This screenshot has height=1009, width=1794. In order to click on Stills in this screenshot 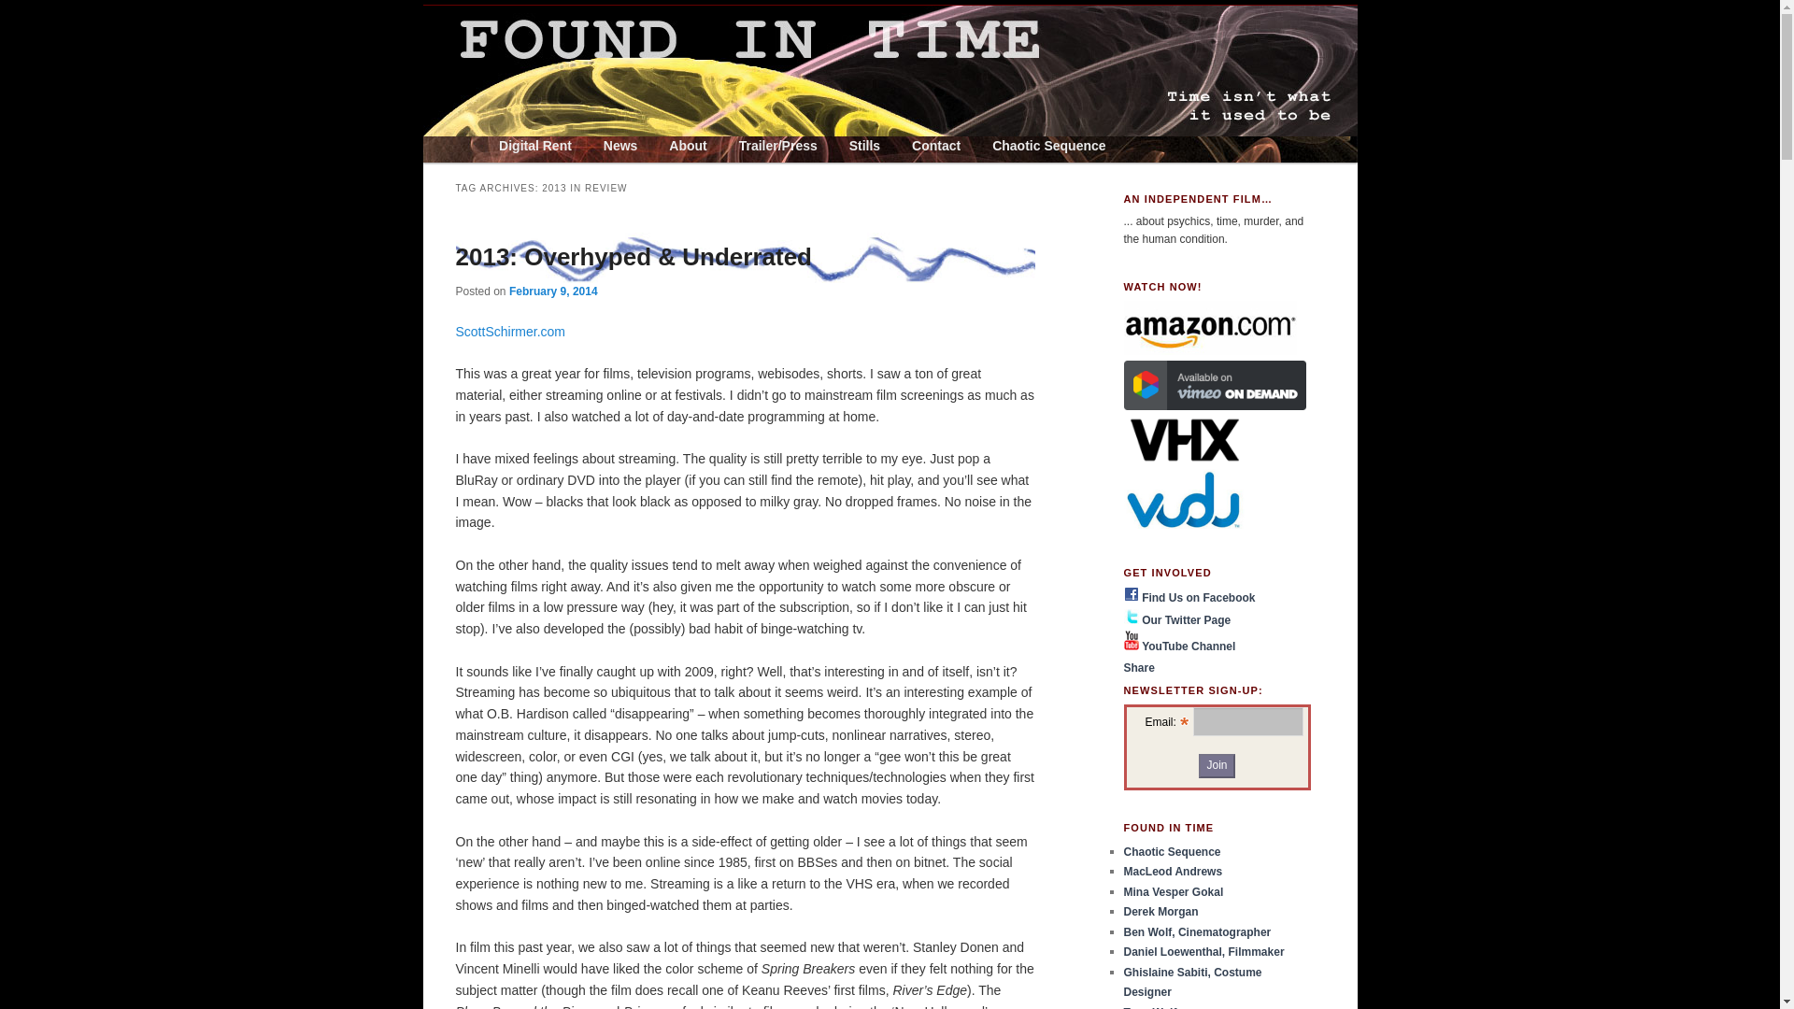, I will do `click(864, 146)`.